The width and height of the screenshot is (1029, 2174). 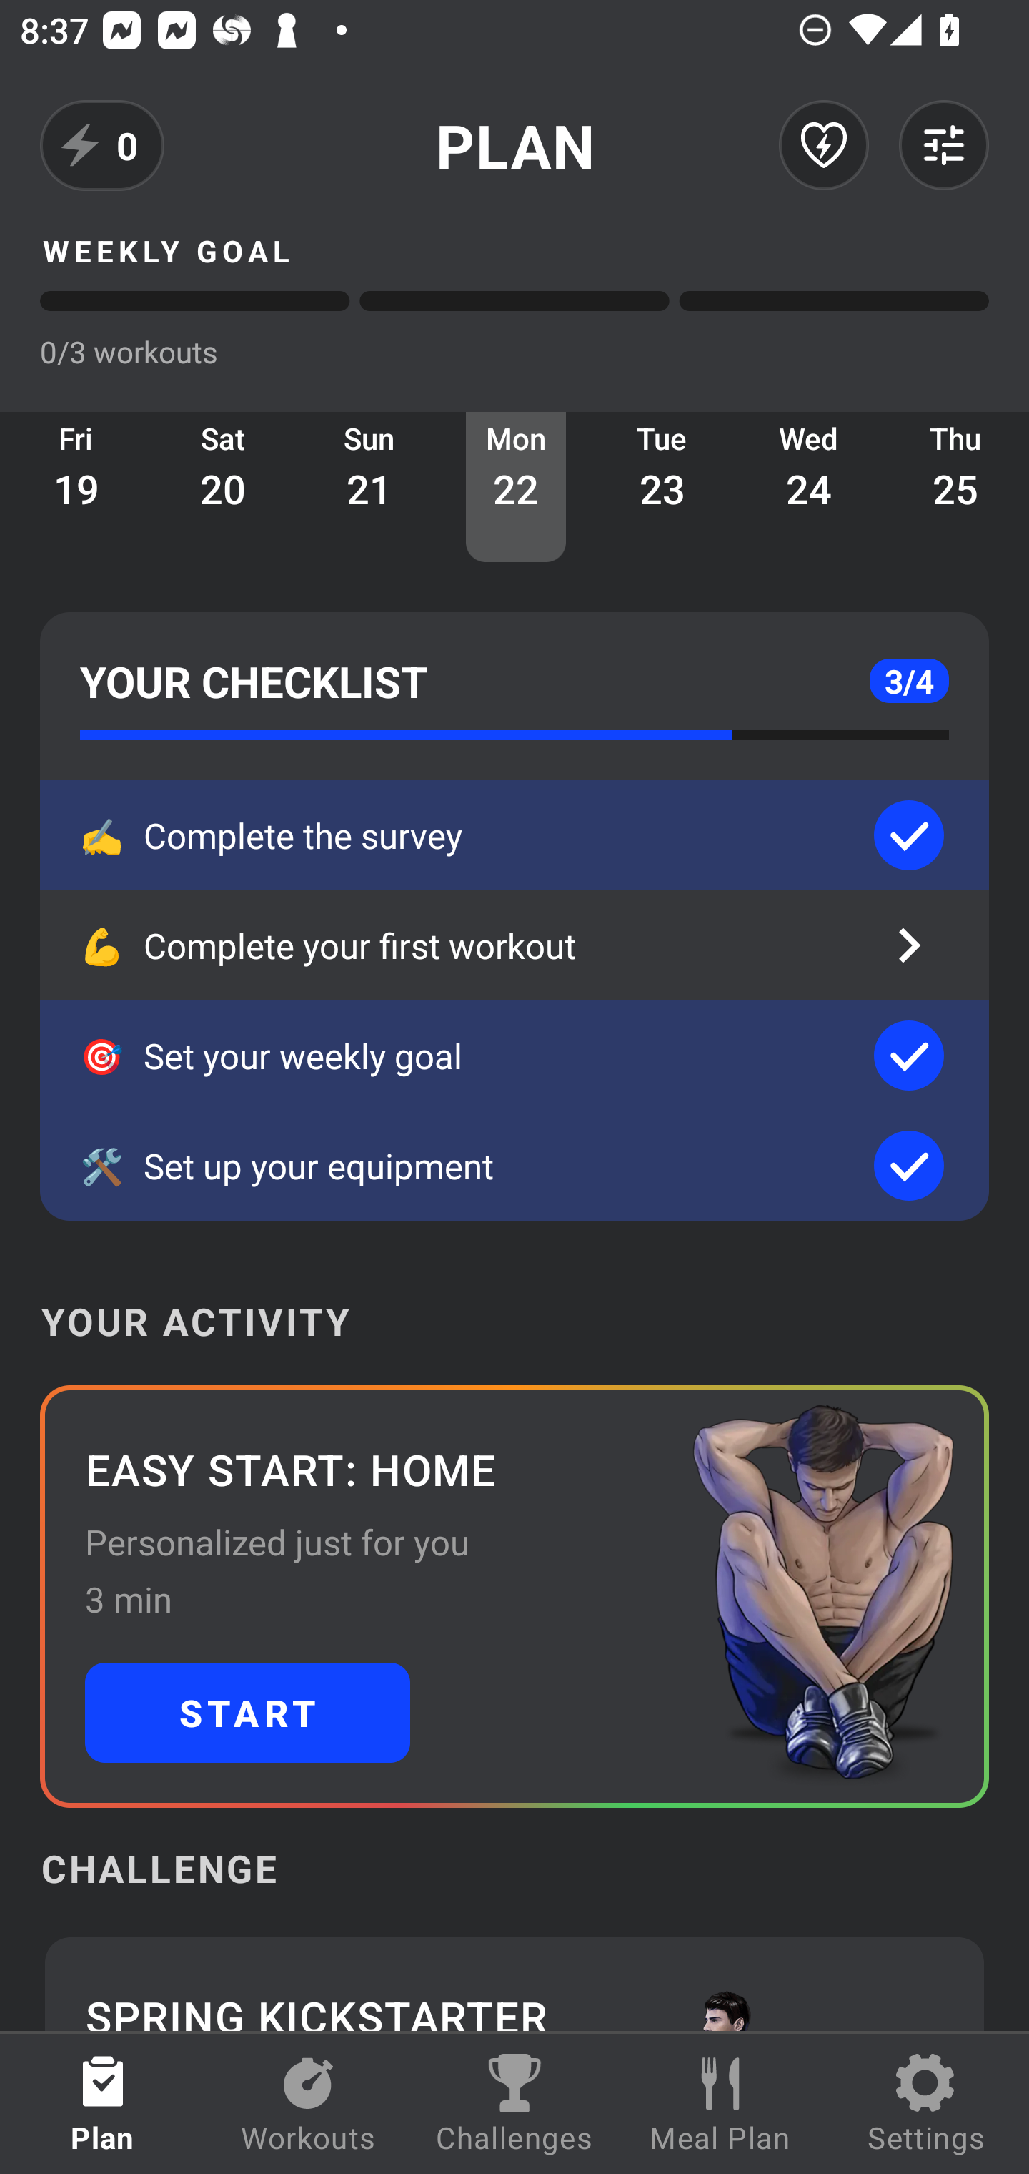 What do you see at coordinates (809, 486) in the screenshot?
I see `Wed 24` at bounding box center [809, 486].